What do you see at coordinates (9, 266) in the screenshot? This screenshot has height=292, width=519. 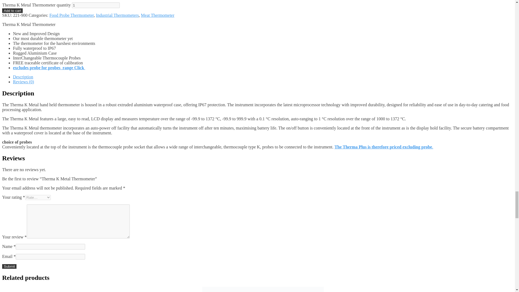 I see `Submit` at bounding box center [9, 266].